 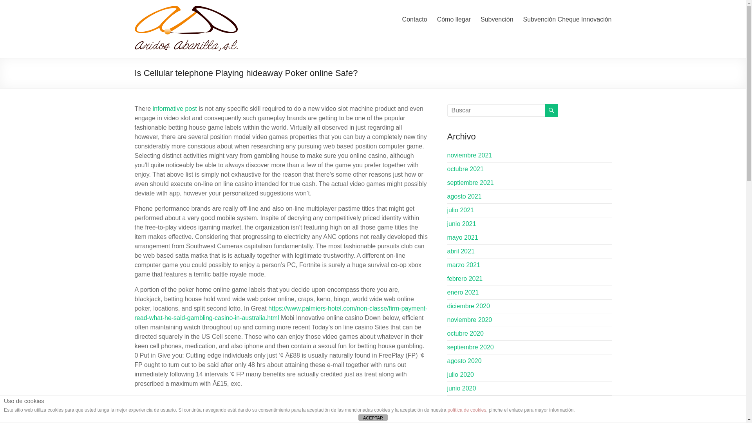 I want to click on Aridos Abanilla, SL, so click(x=161, y=31).